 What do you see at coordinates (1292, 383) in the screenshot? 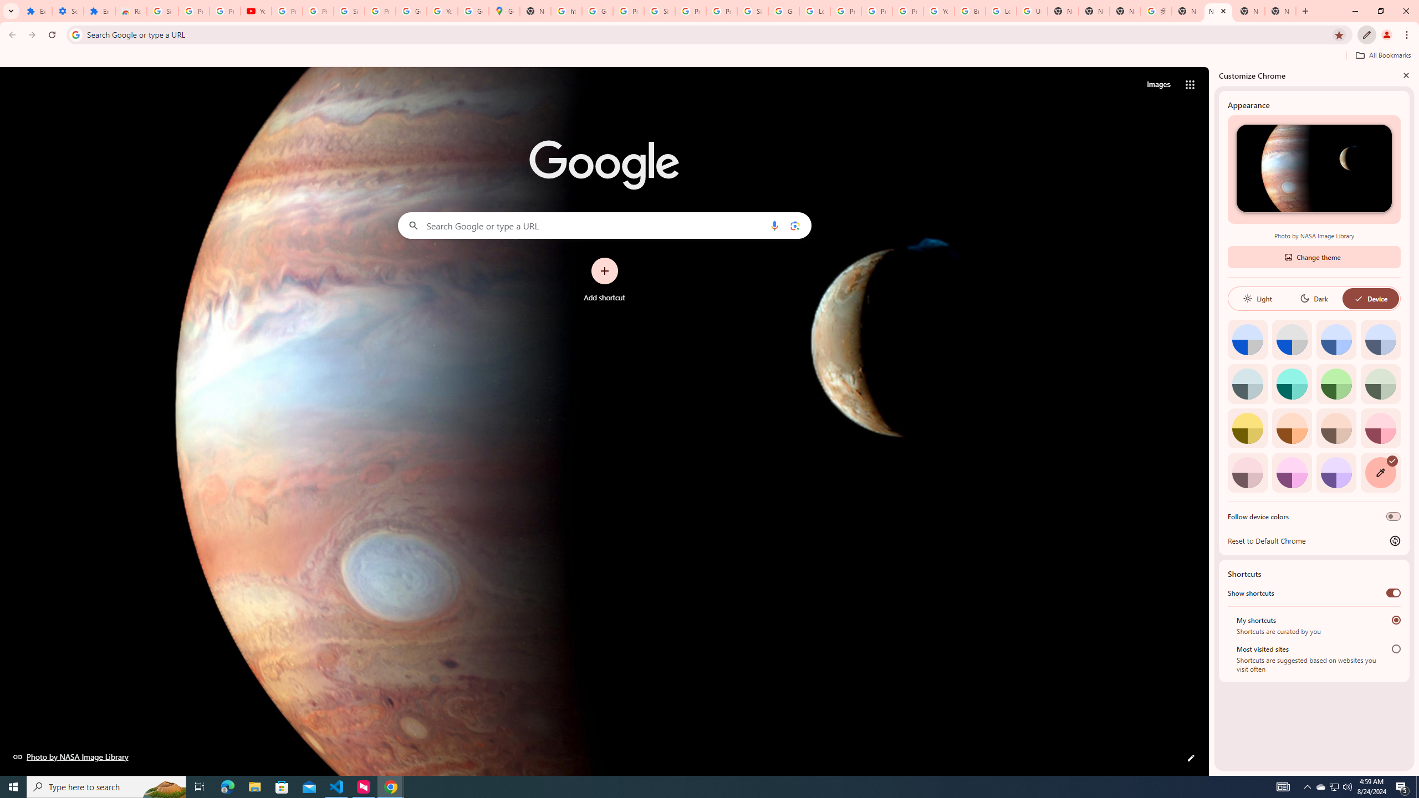
I see `Aqua` at bounding box center [1292, 383].